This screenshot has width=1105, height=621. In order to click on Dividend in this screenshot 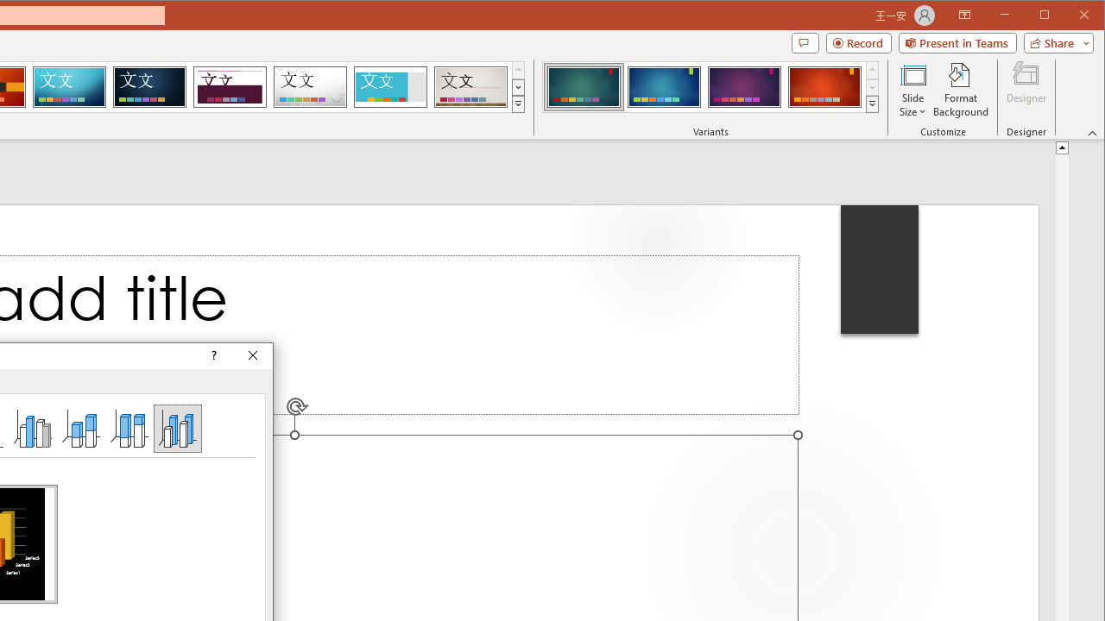, I will do `click(230, 86)`.